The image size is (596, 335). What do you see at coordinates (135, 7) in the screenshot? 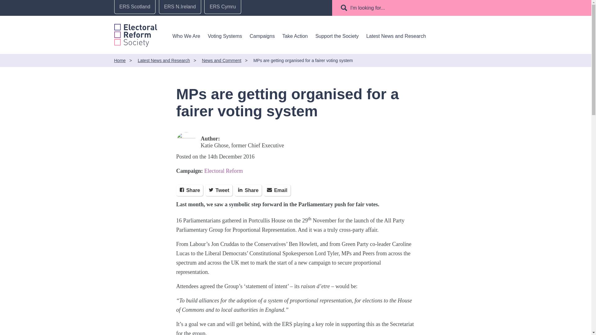
I see `ERS Scotland` at bounding box center [135, 7].